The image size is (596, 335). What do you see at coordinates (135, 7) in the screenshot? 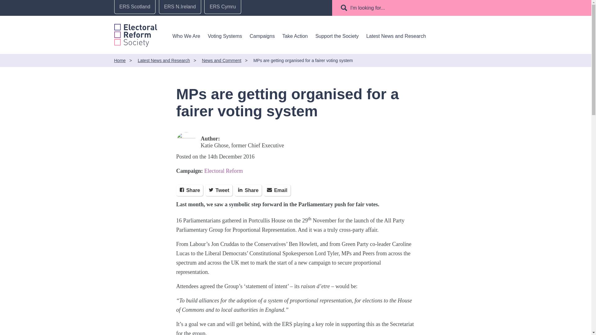
I see `ERS Scotland` at bounding box center [135, 7].